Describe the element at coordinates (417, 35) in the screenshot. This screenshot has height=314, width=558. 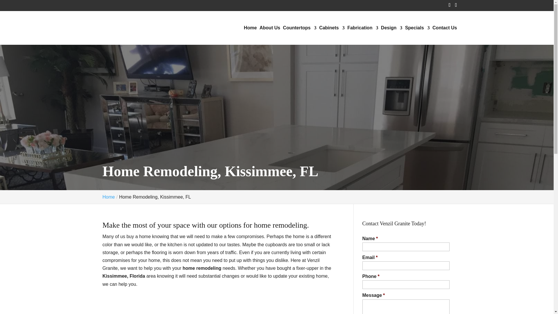
I see `Specials` at that location.